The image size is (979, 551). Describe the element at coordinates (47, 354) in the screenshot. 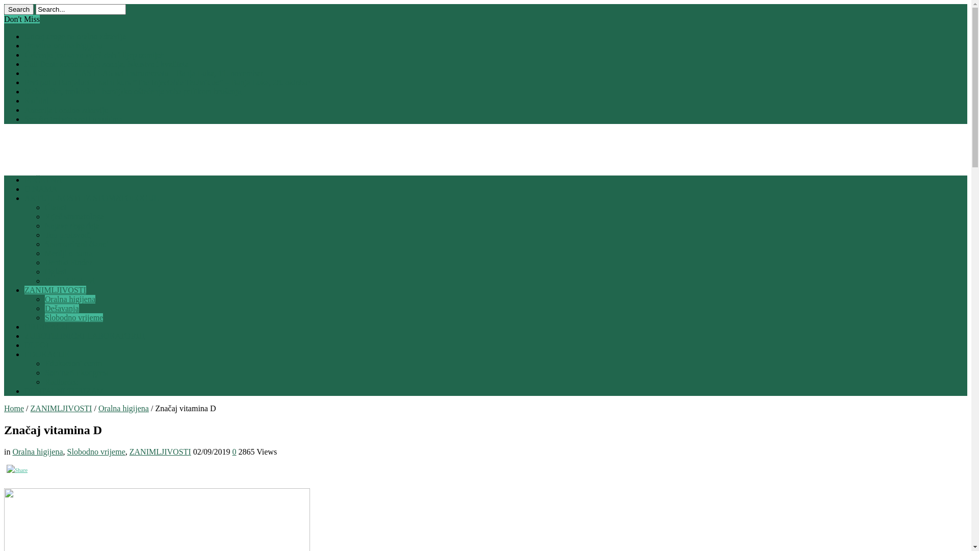

I see `EDUKACIJE` at that location.